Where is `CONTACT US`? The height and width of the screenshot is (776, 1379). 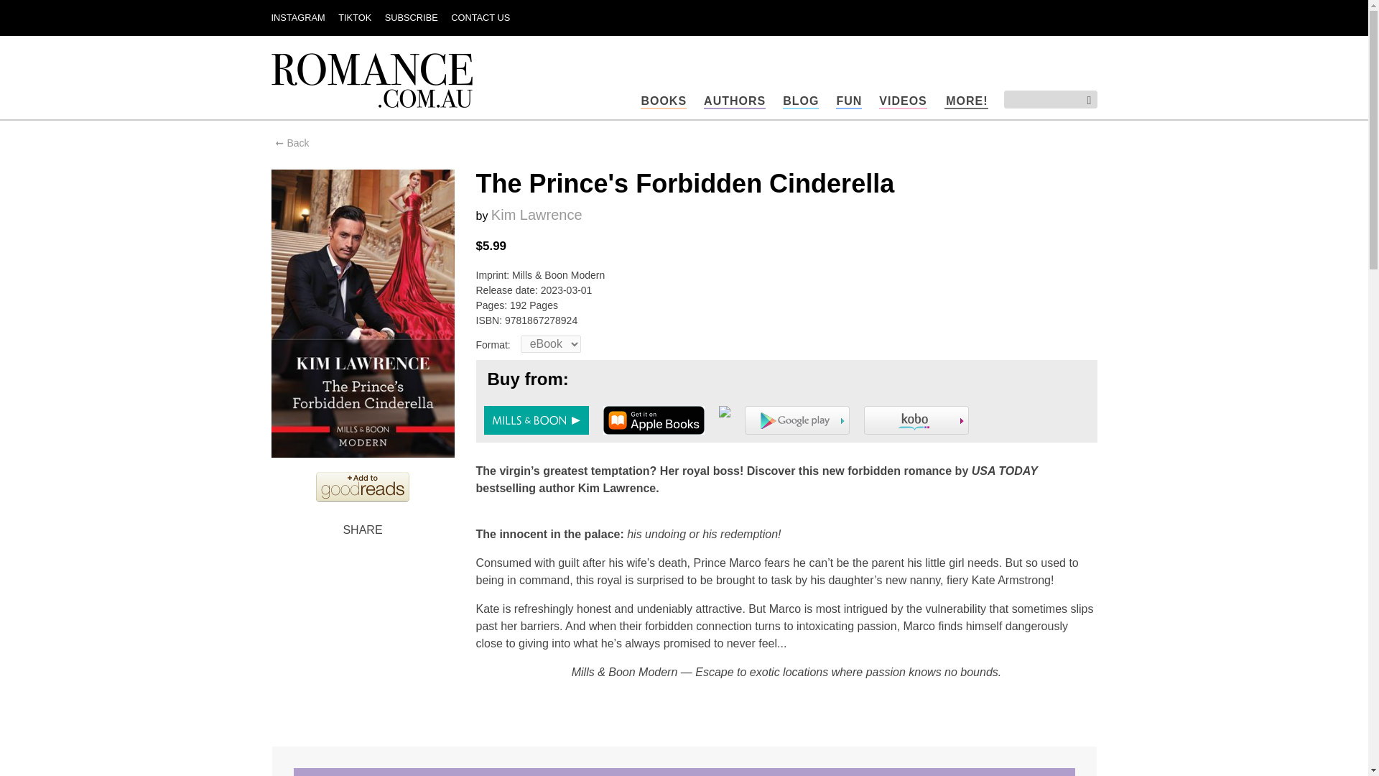
CONTACT US is located at coordinates (480, 17).